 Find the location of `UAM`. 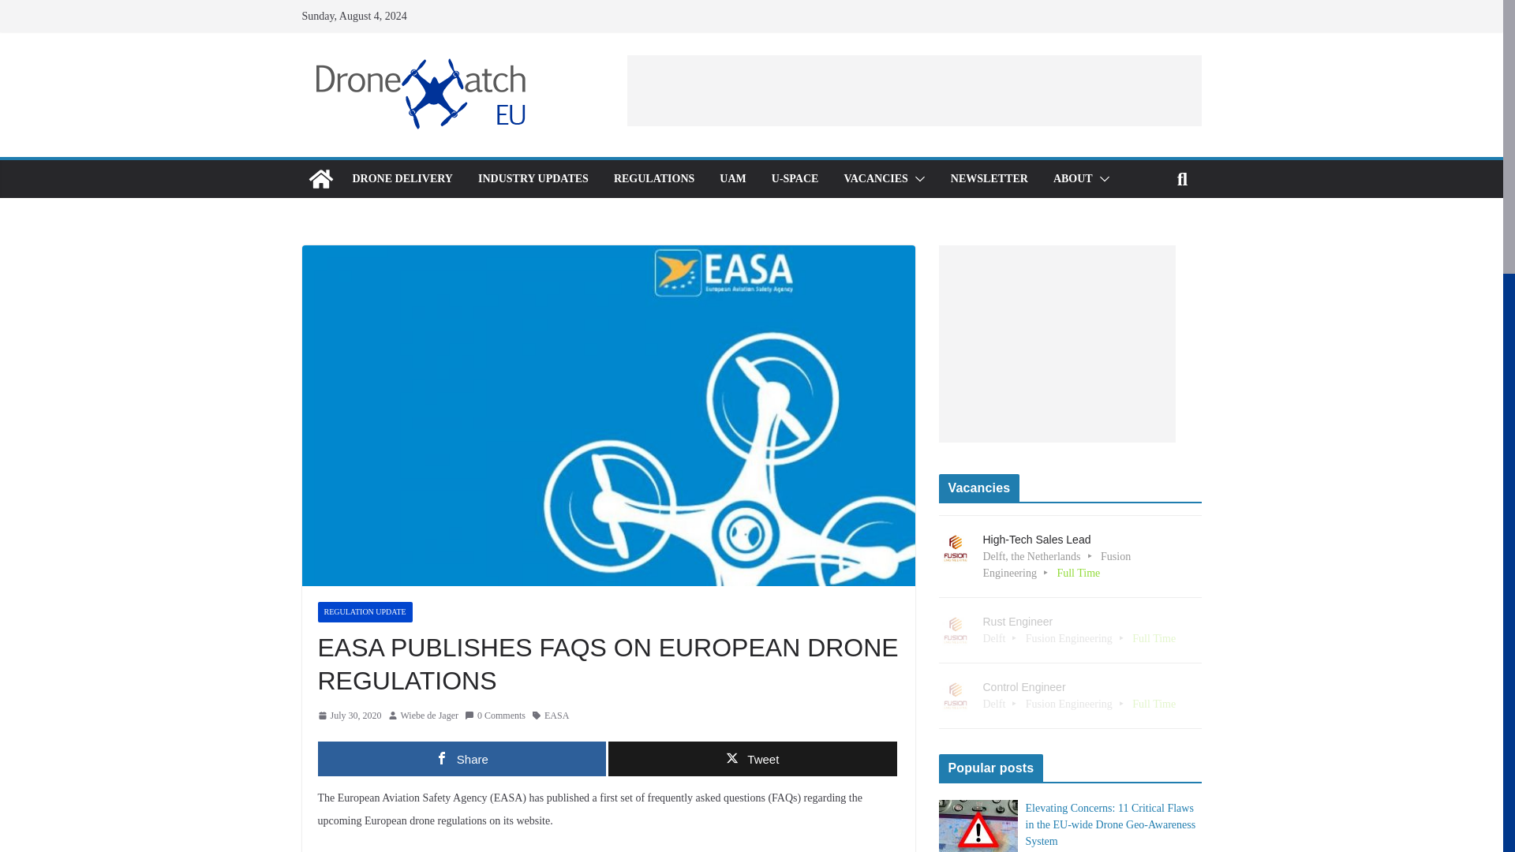

UAM is located at coordinates (732, 178).